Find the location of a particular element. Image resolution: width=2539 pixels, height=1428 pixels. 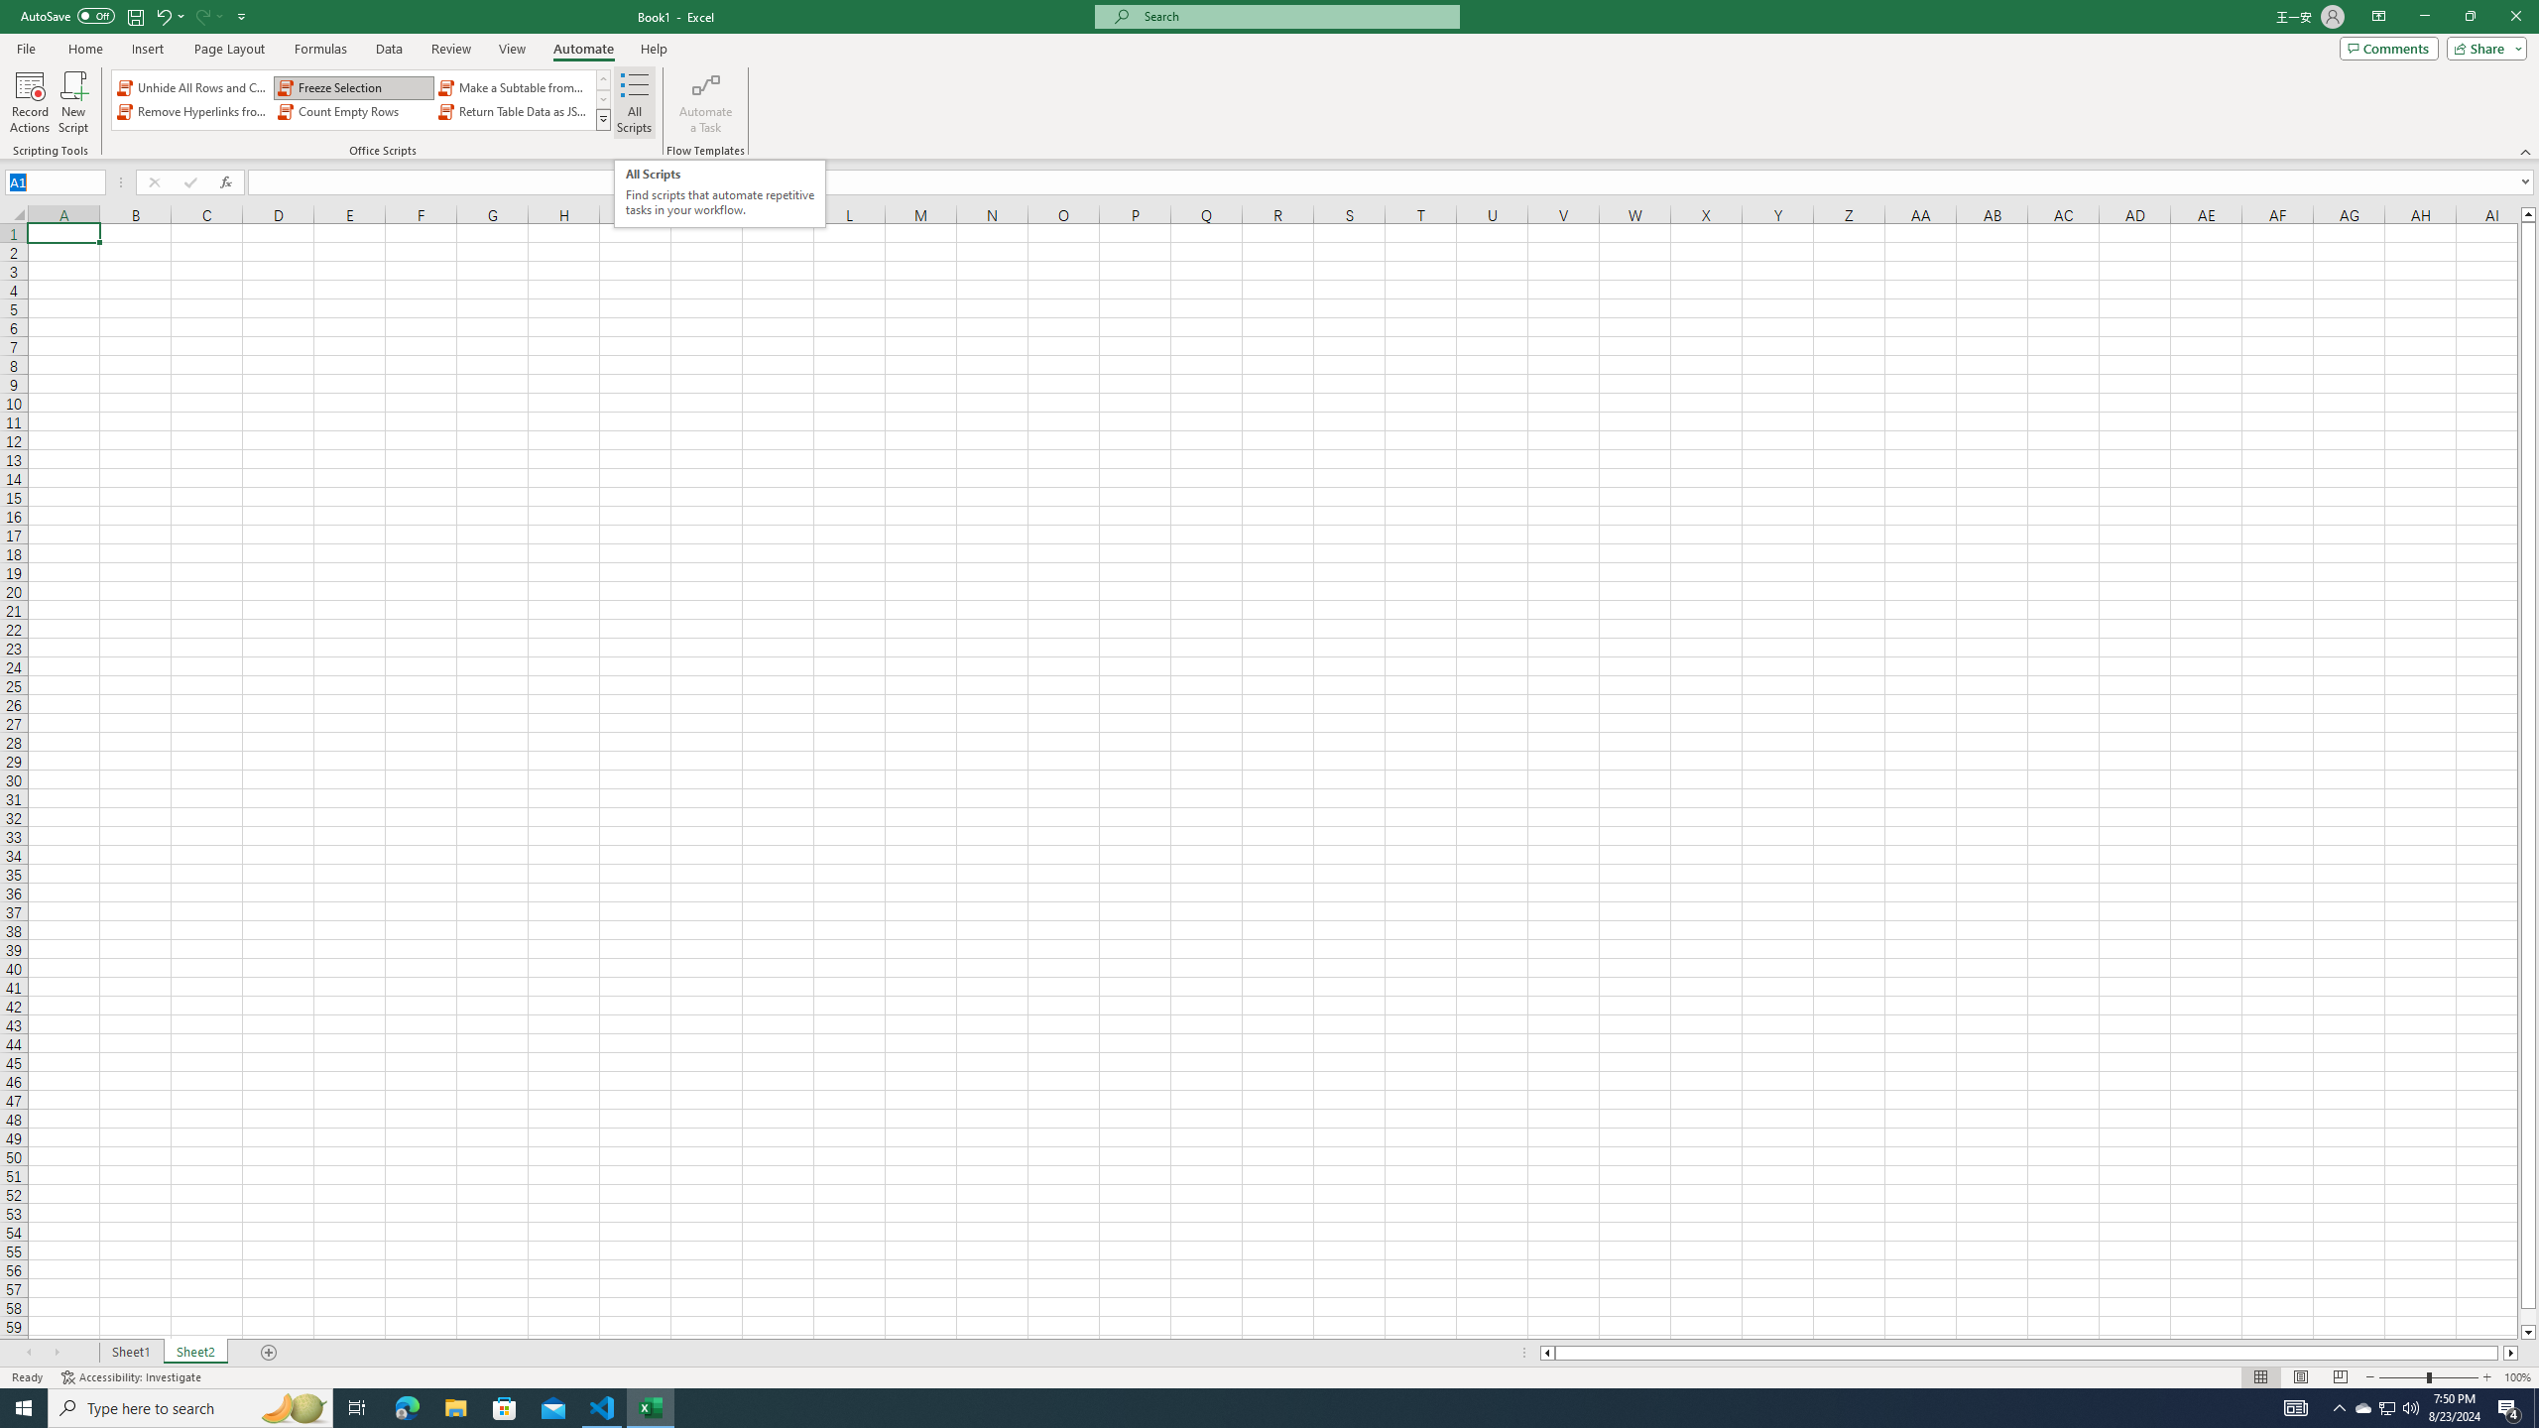

Class: NetUIScrollBar is located at coordinates (2029, 1353).